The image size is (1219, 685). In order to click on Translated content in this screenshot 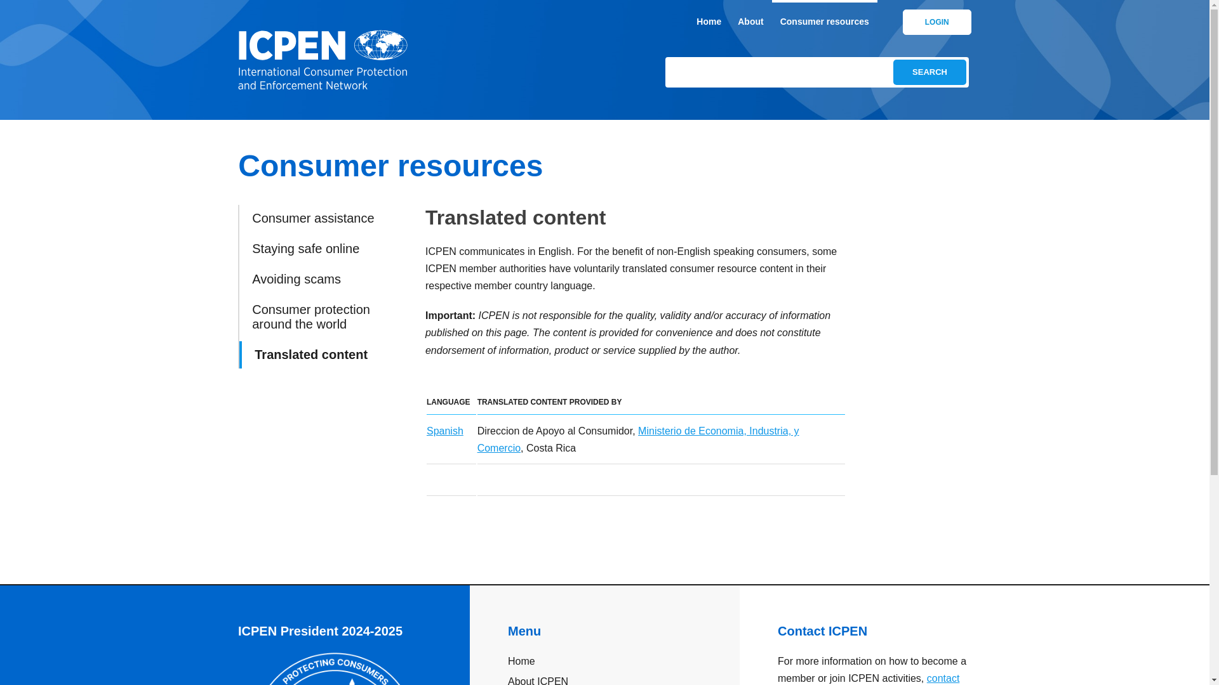, I will do `click(324, 355)`.